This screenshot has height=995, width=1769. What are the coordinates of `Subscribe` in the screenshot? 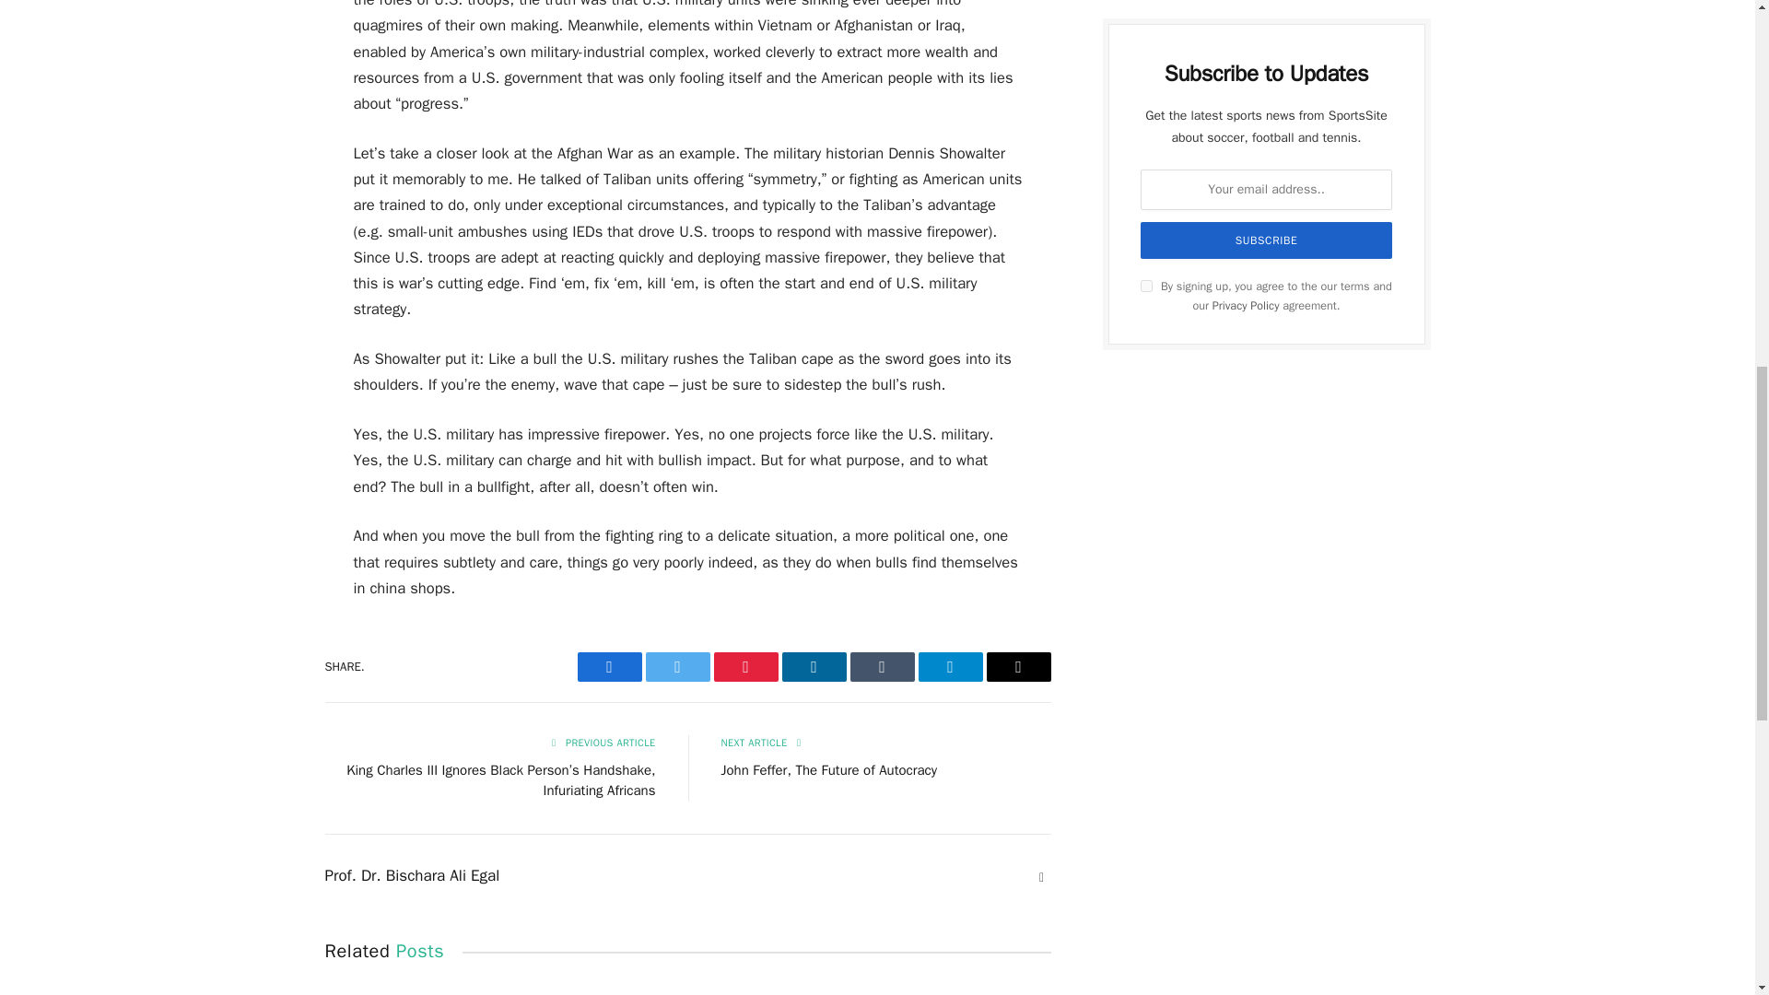 It's located at (1267, 240).